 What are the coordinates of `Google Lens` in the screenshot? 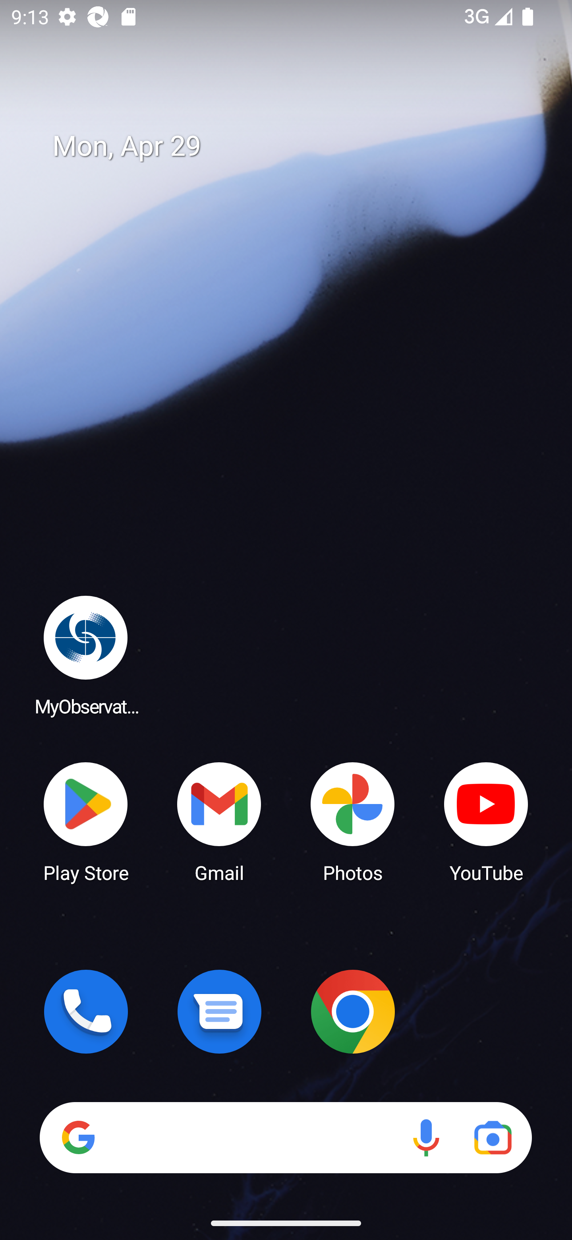 It's located at (493, 1137).